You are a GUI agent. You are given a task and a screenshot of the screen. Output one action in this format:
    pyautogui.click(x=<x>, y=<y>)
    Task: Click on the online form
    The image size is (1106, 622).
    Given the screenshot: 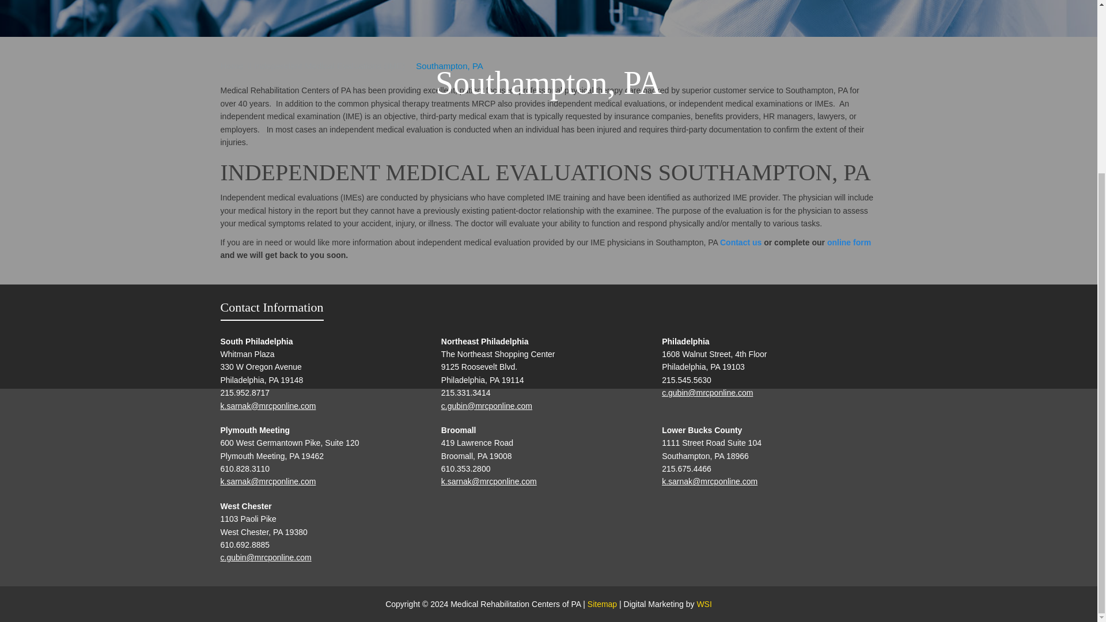 What is the action you would take?
    pyautogui.click(x=849, y=242)
    